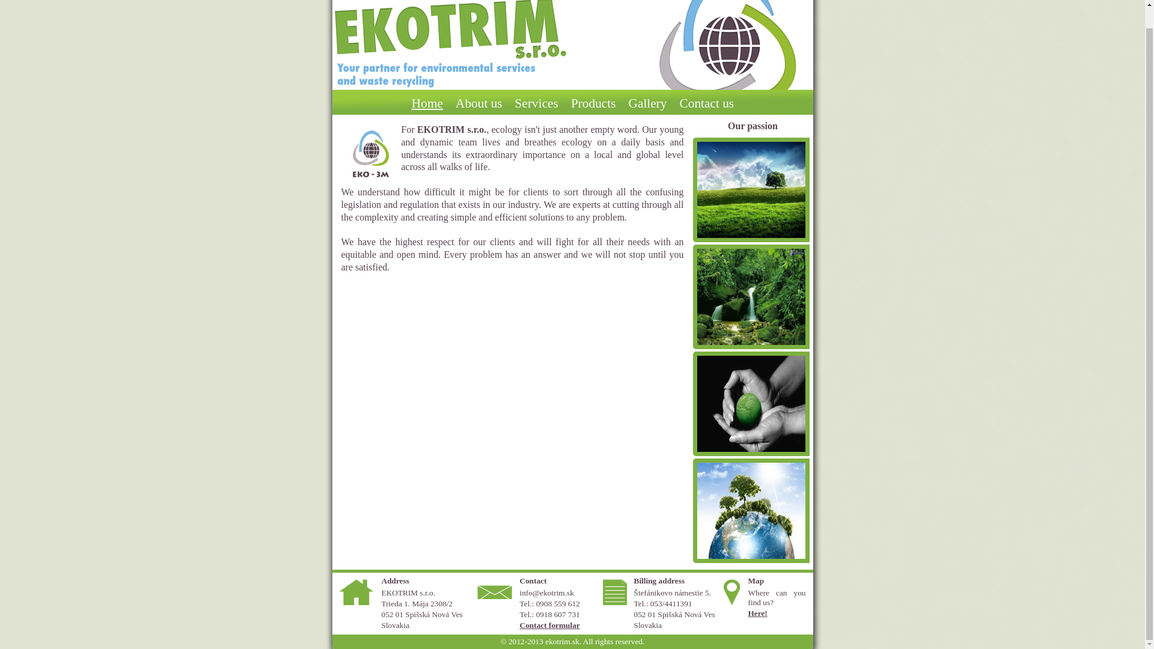 The width and height of the screenshot is (1154, 649). Describe the element at coordinates (648, 103) in the screenshot. I see `Gallery` at that location.